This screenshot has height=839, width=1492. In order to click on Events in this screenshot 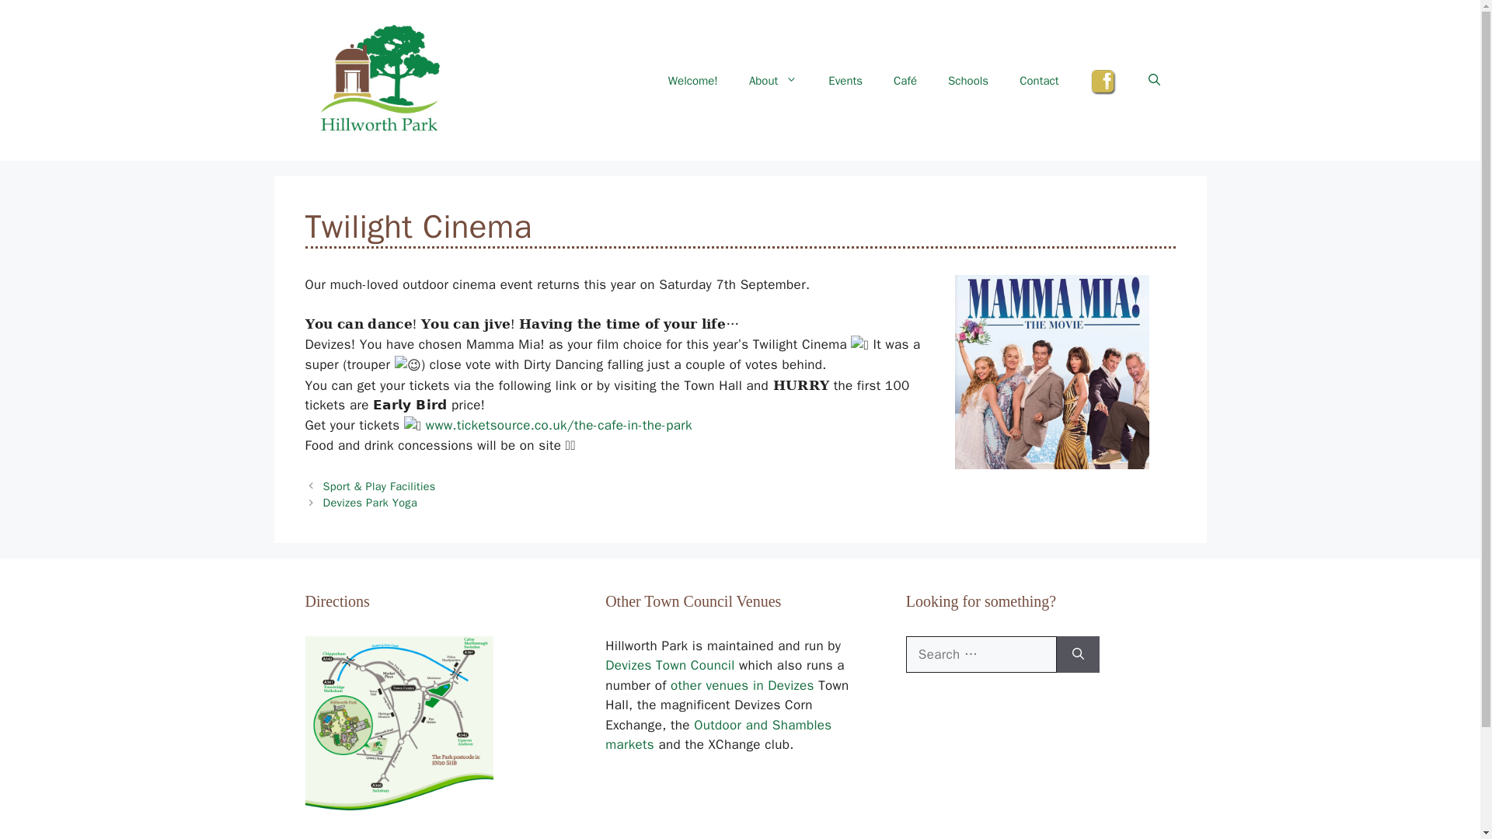, I will do `click(845, 81)`.